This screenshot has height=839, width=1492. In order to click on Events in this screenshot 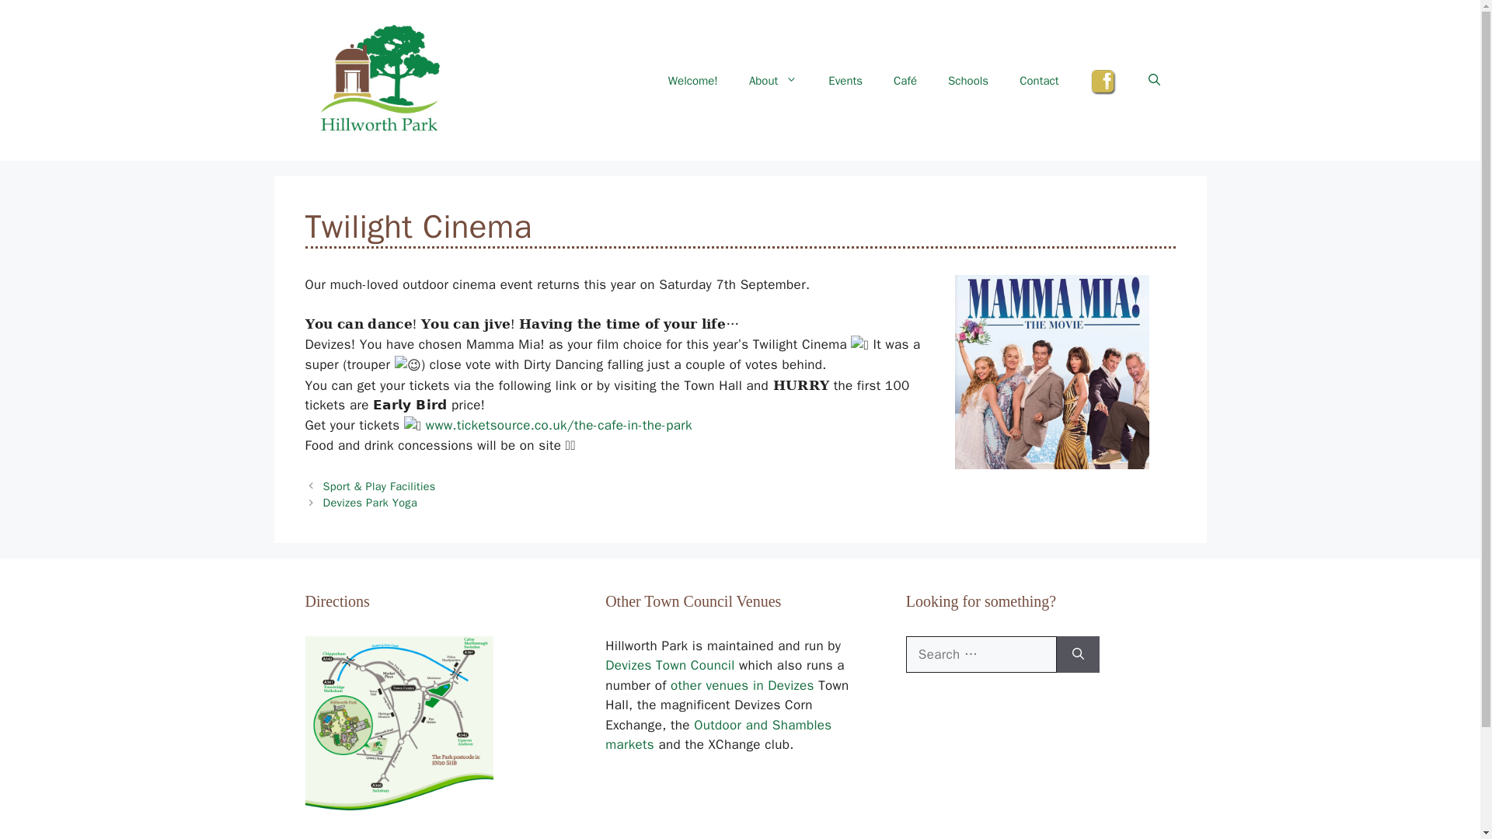, I will do `click(845, 81)`.